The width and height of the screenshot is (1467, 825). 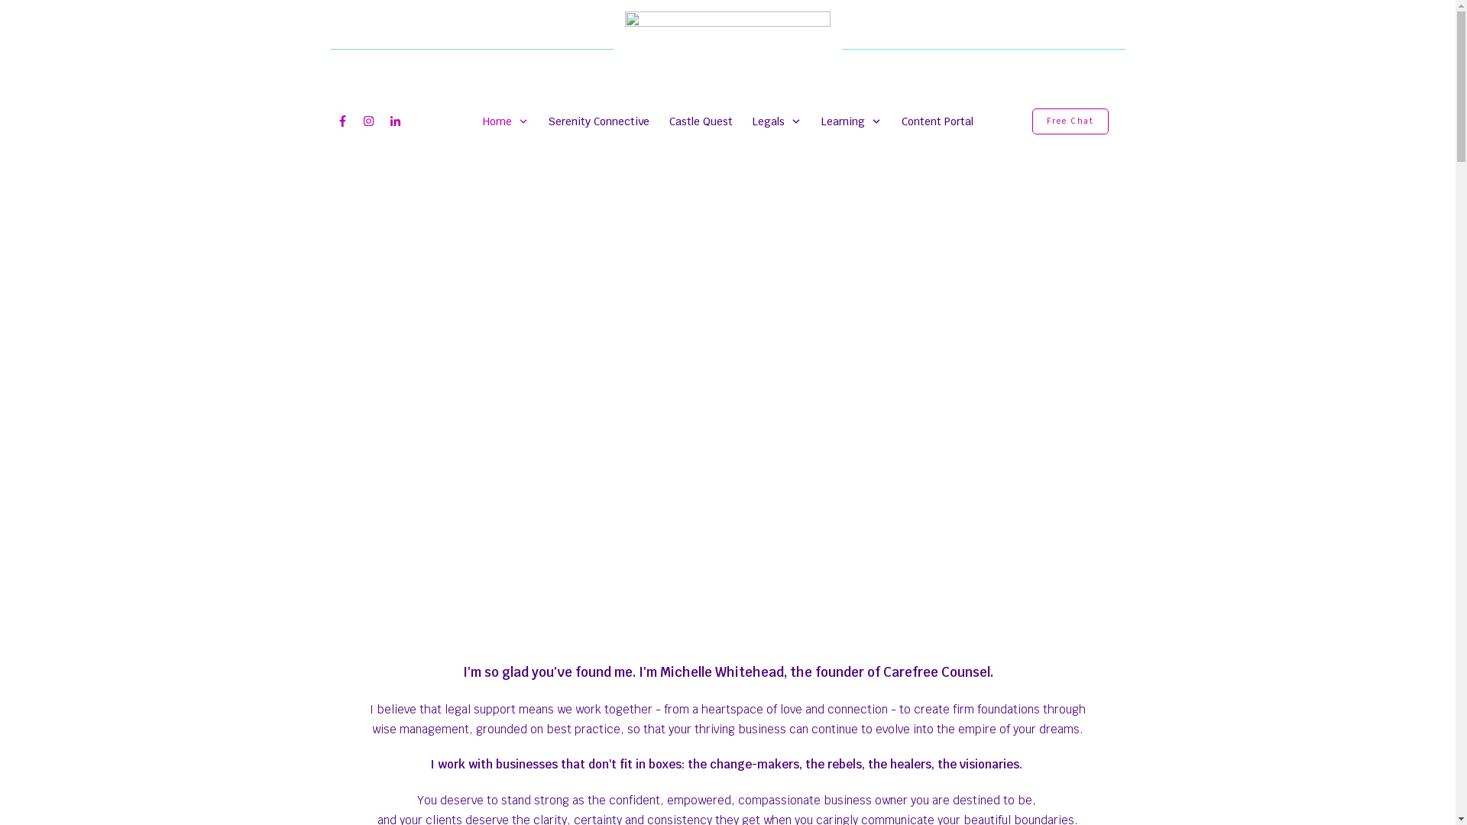 I want to click on Castle Quest, so click(x=701, y=121).